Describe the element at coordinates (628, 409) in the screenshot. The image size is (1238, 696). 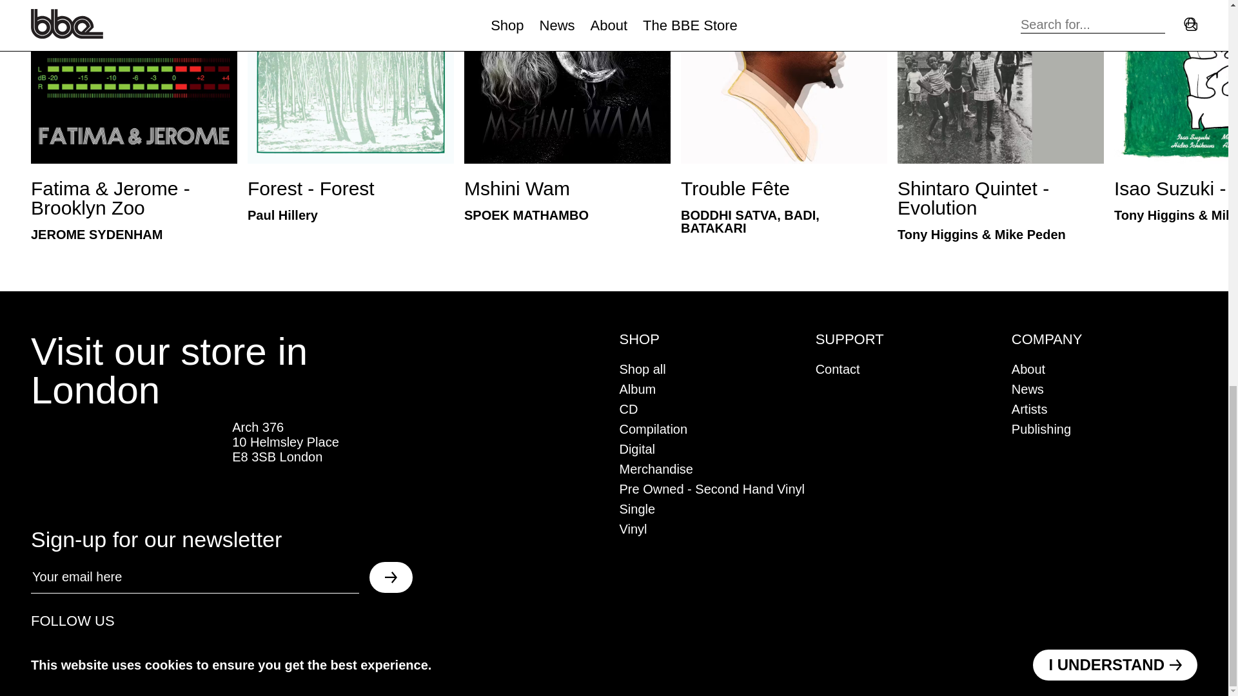
I see `Album` at that location.